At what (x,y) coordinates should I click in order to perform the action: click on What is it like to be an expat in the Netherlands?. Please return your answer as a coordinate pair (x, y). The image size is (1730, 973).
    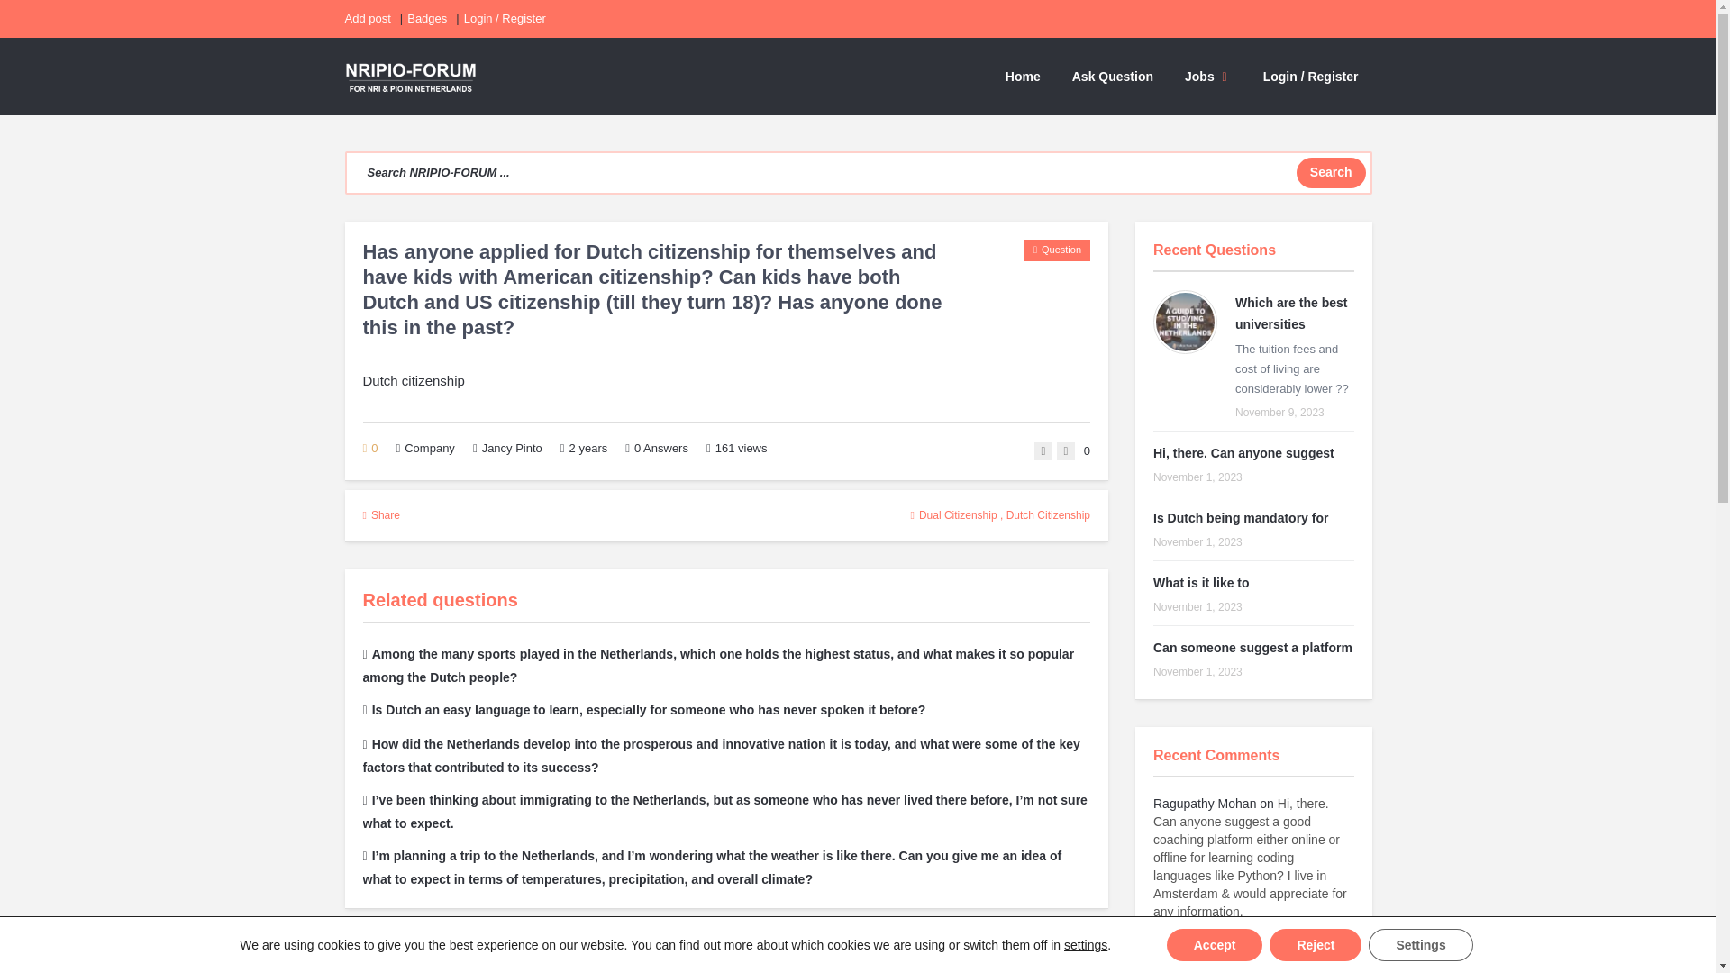
    Looking at the image, I should click on (1201, 582).